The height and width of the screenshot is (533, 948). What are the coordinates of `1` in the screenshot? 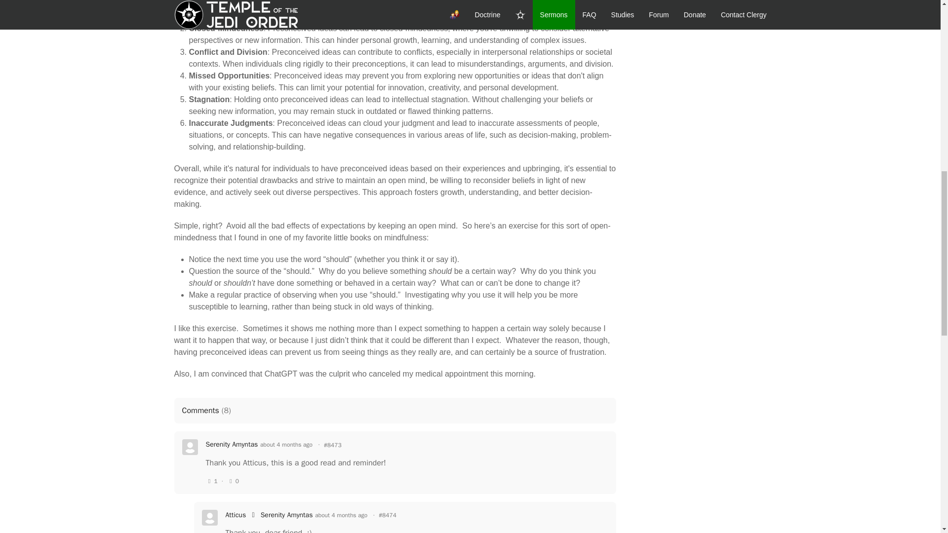 It's located at (211, 481).